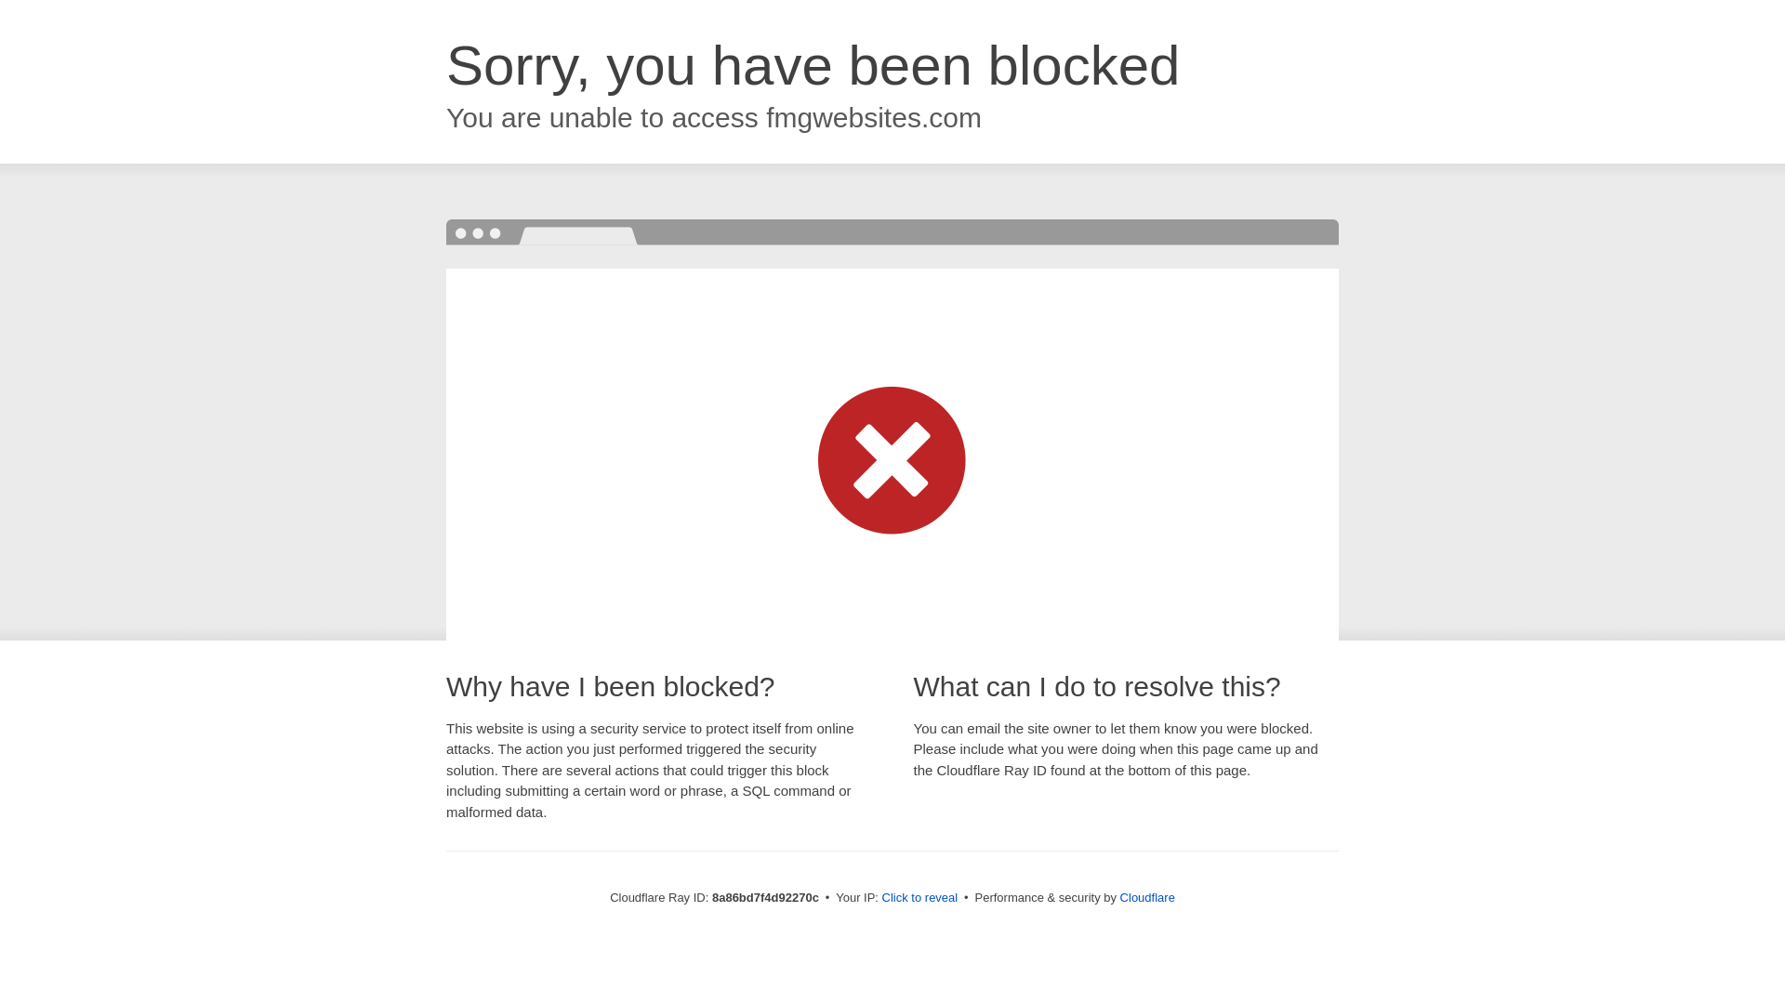 The height and width of the screenshot is (1004, 1785). I want to click on Cloudflare, so click(1147, 897).